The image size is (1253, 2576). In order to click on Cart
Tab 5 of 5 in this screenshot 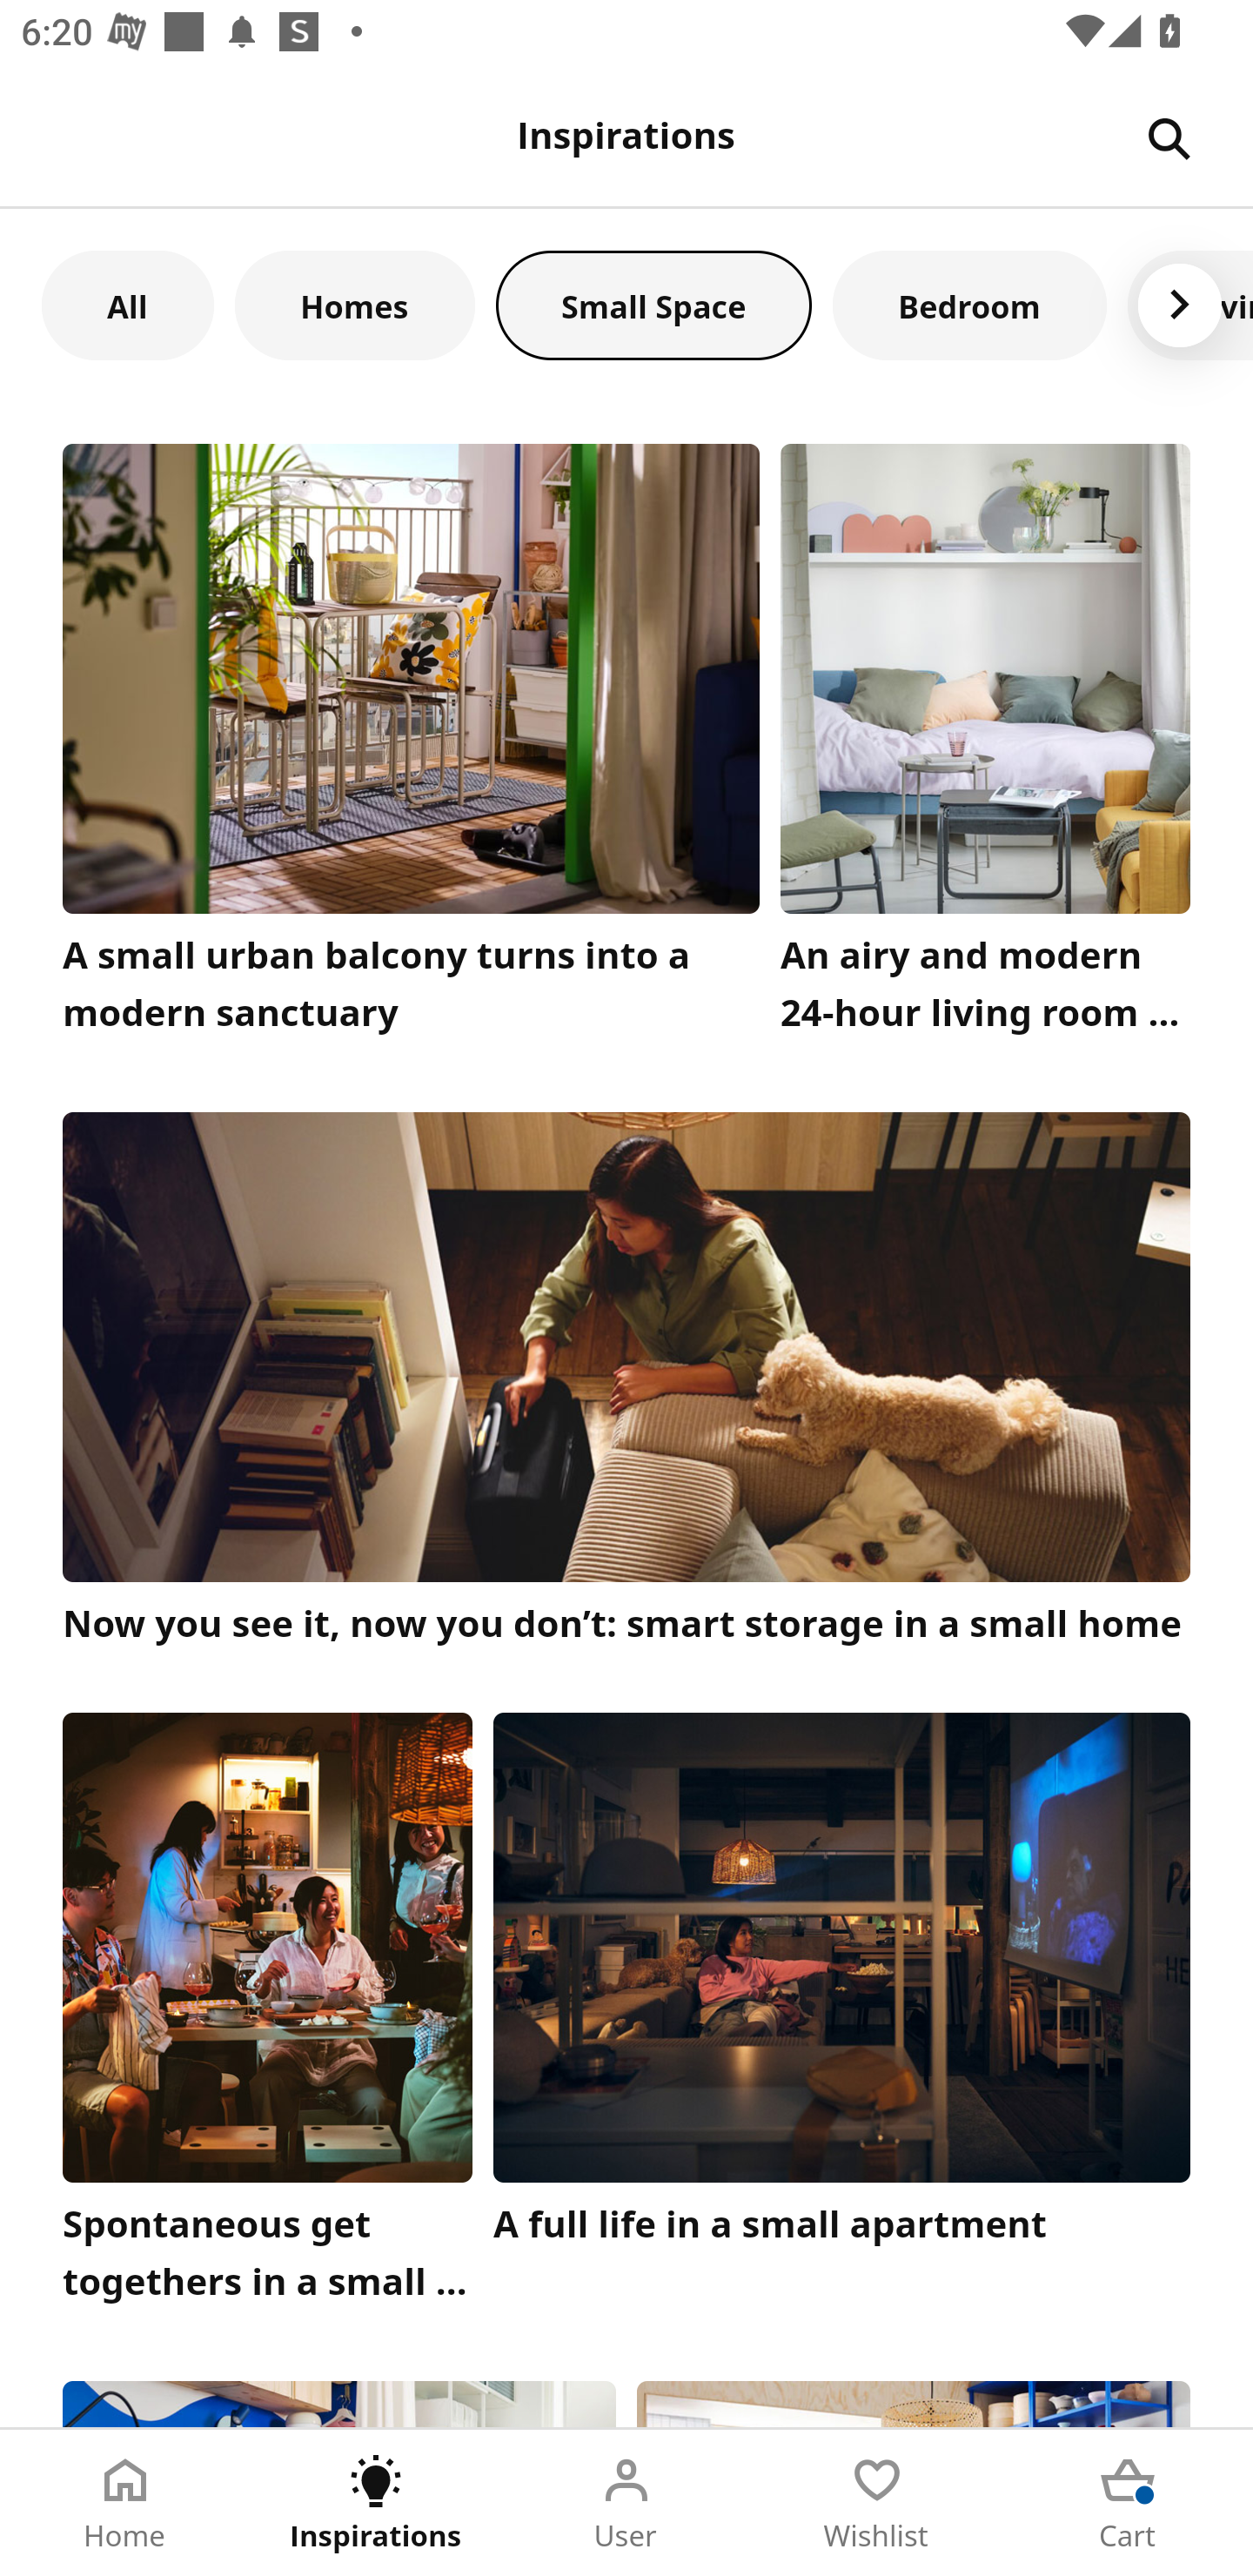, I will do `click(1128, 2503)`.